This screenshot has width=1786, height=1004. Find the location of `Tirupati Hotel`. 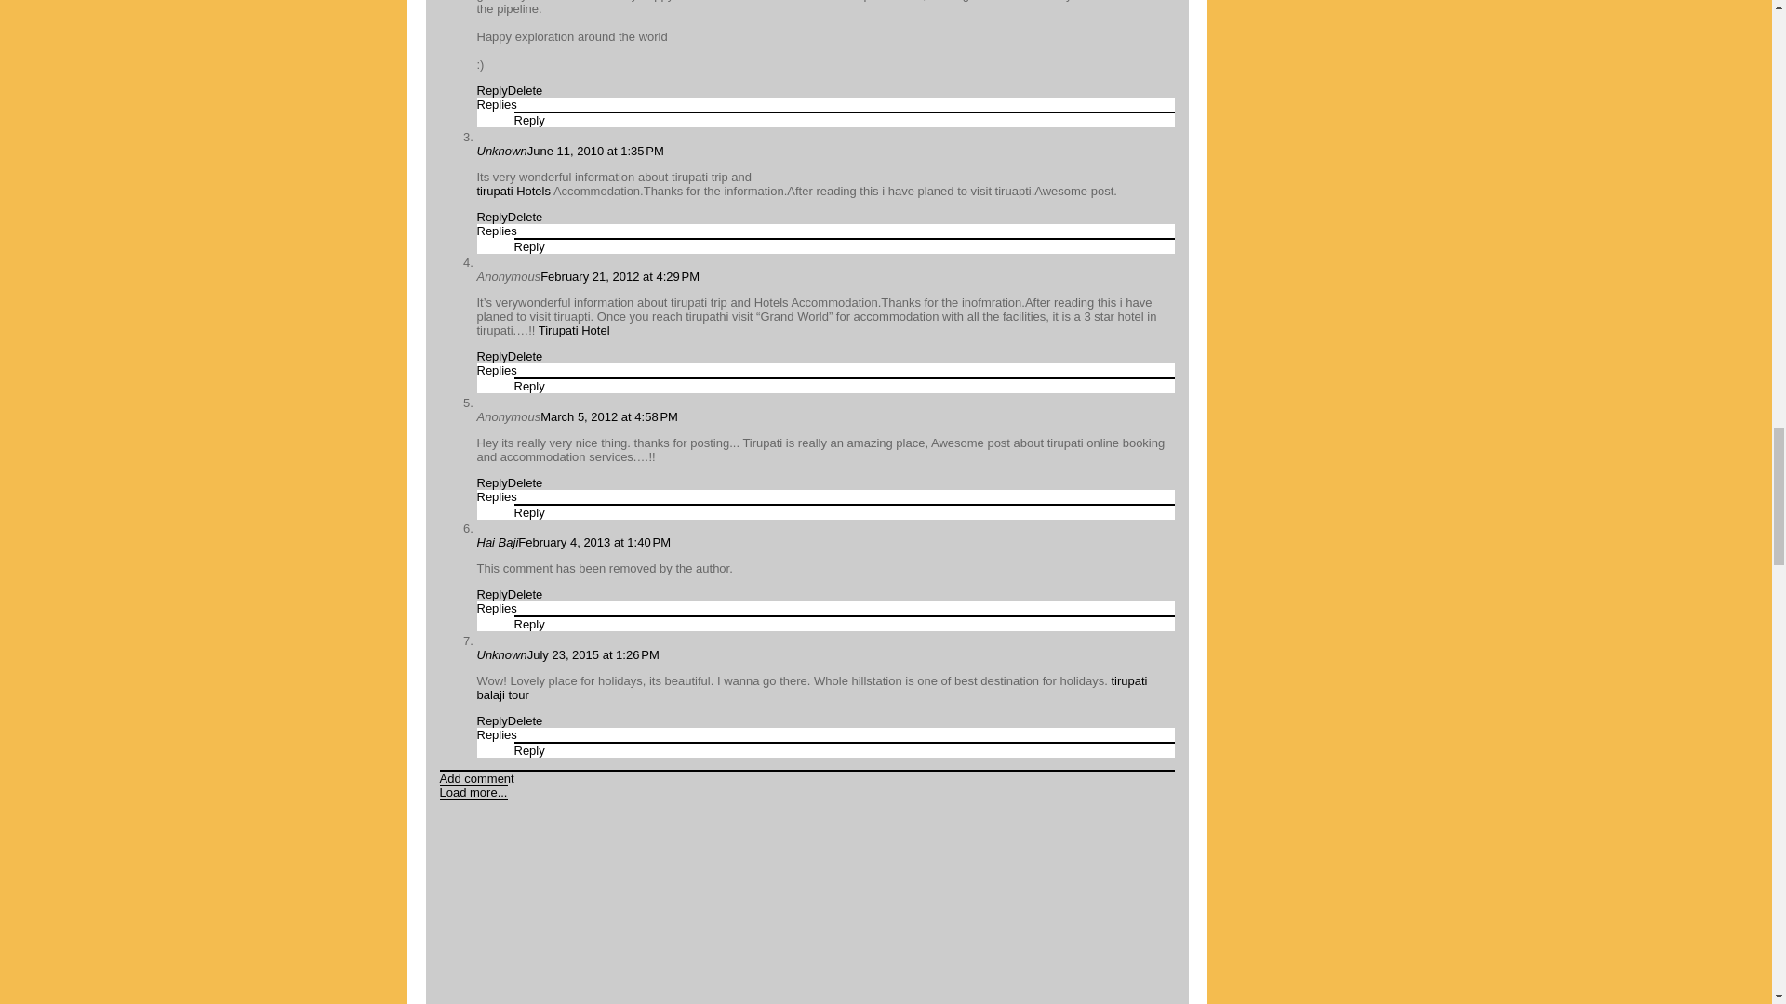

Tirupati Hotel is located at coordinates (571, 329).